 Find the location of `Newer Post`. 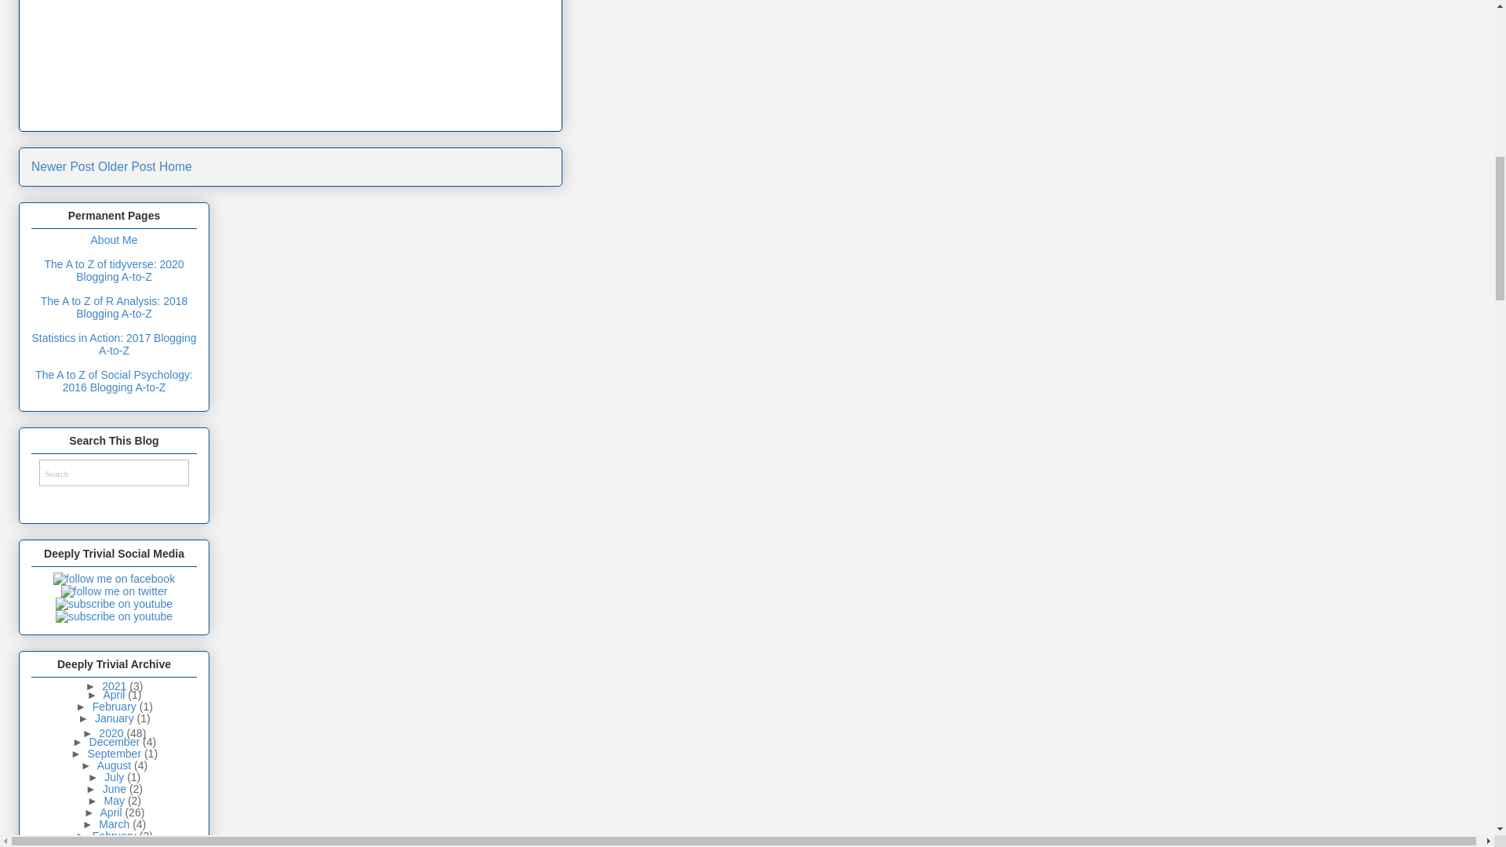

Newer Post is located at coordinates (63, 166).